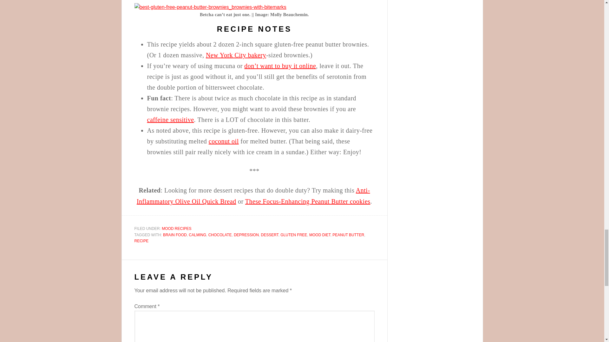  Describe the element at coordinates (293, 235) in the screenshot. I see `GLUTEN FREE` at that location.